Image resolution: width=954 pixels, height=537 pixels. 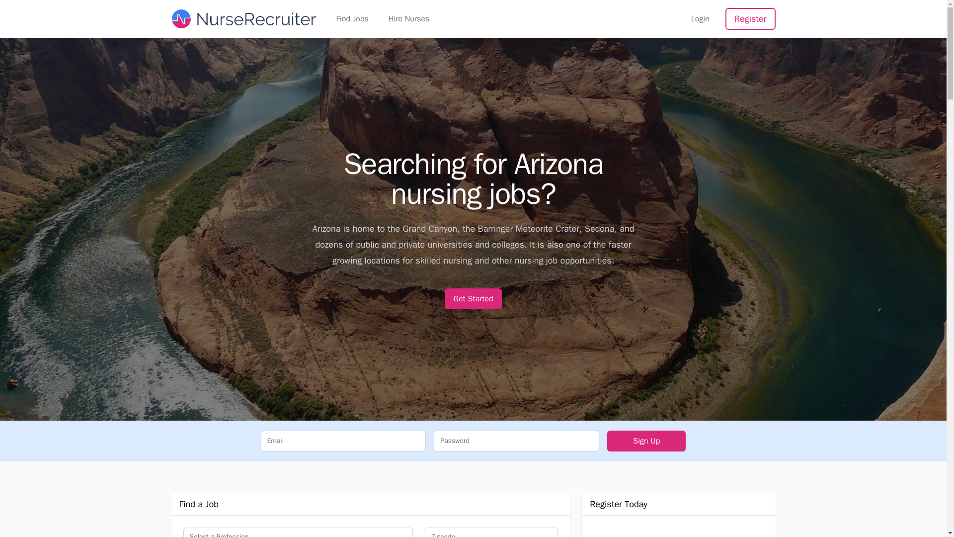 What do you see at coordinates (646, 441) in the screenshot?
I see `Sign Up` at bounding box center [646, 441].